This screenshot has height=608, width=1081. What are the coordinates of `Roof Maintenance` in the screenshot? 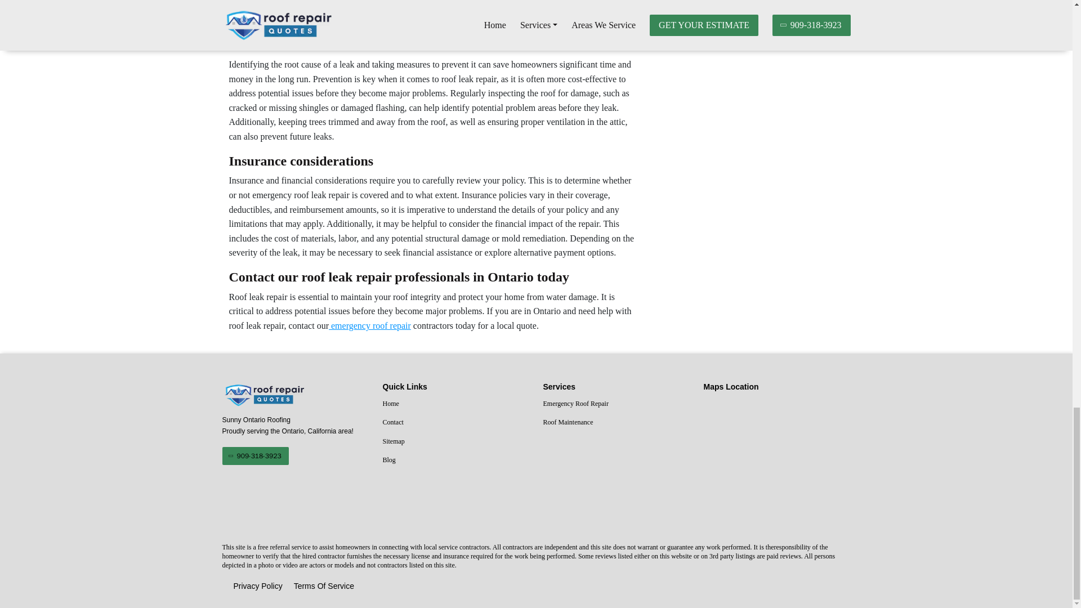 It's located at (616, 422).